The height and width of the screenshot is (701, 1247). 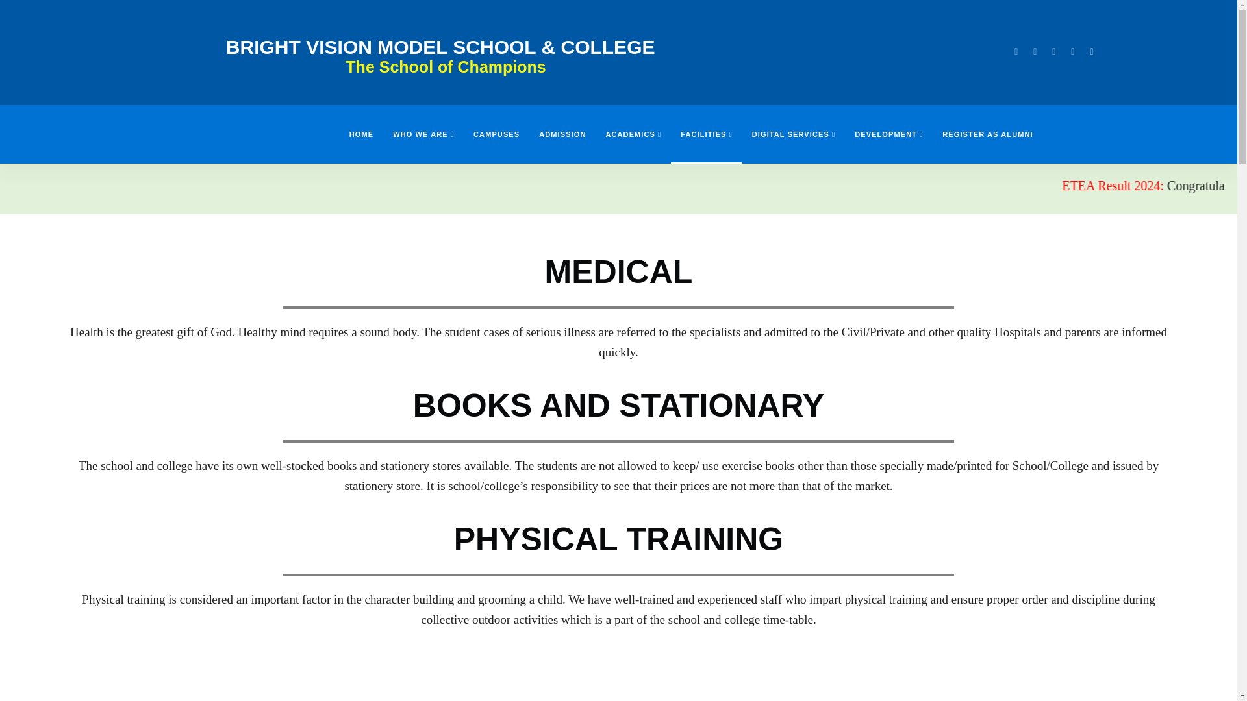 I want to click on WHO WE ARE, so click(x=423, y=134).